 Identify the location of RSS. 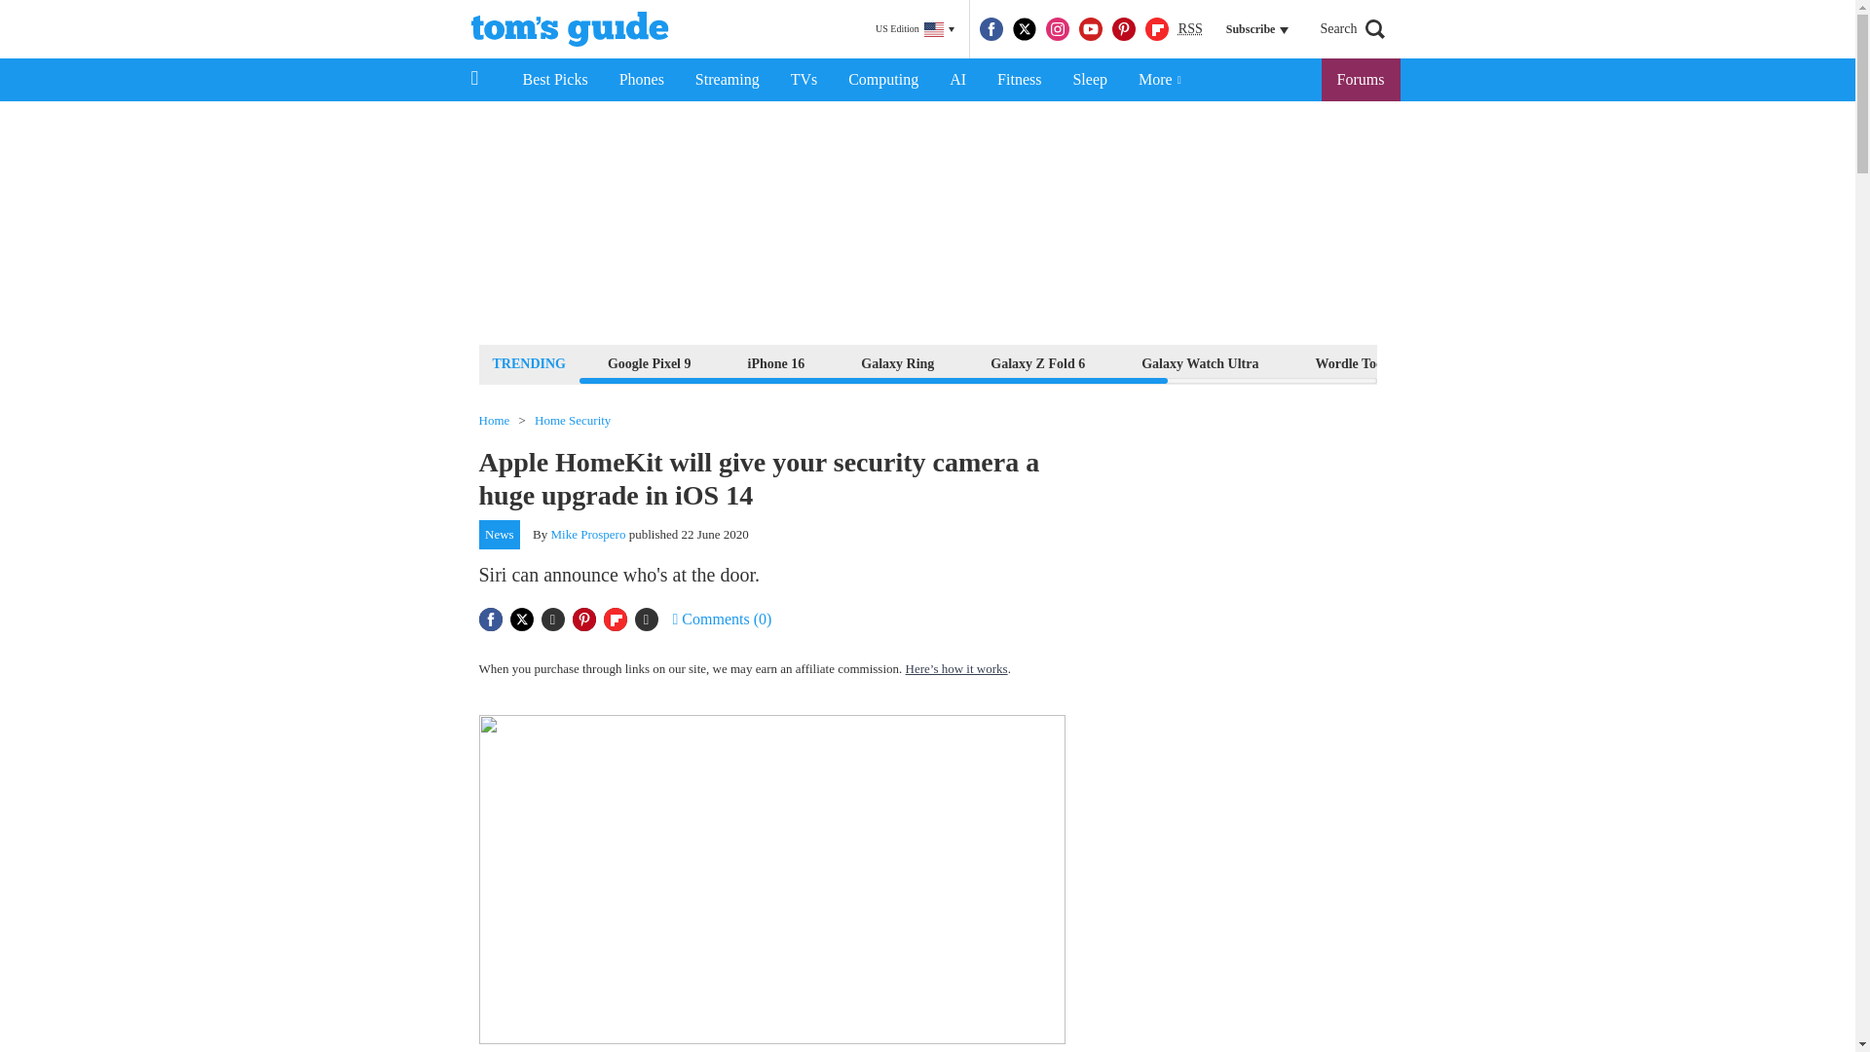
(1190, 29).